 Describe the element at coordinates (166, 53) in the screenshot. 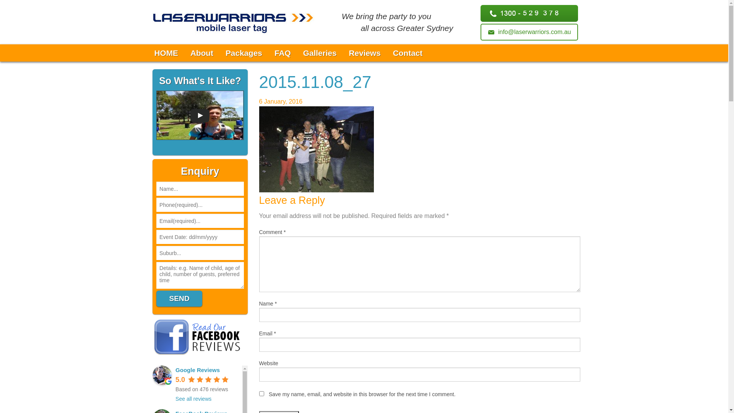

I see `HOME` at that location.